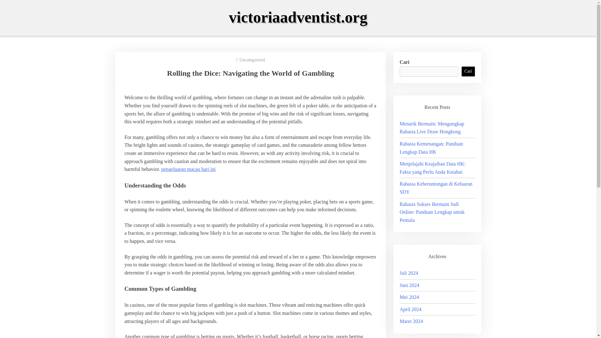 The image size is (601, 338). Describe the element at coordinates (409, 297) in the screenshot. I see `Mei 2024` at that location.